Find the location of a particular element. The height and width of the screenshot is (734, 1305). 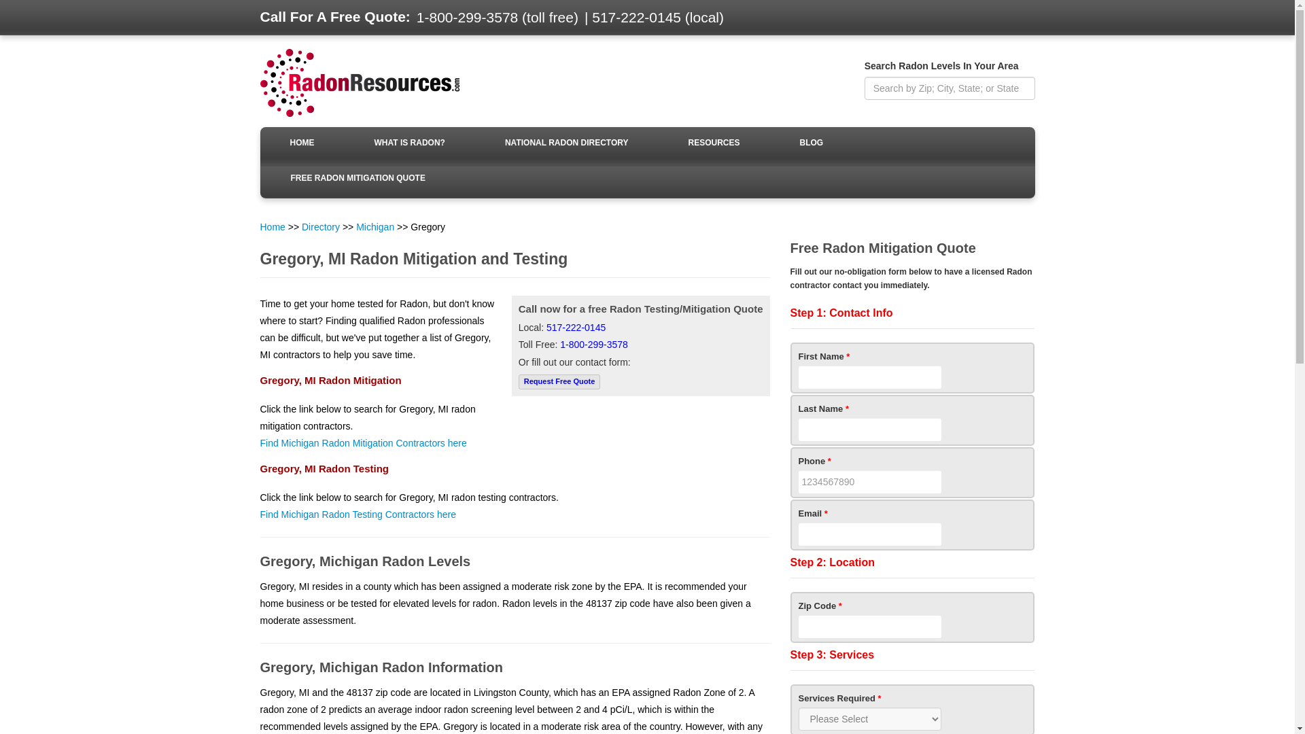

NATIONAL RADON DIRECTORY is located at coordinates (567, 144).